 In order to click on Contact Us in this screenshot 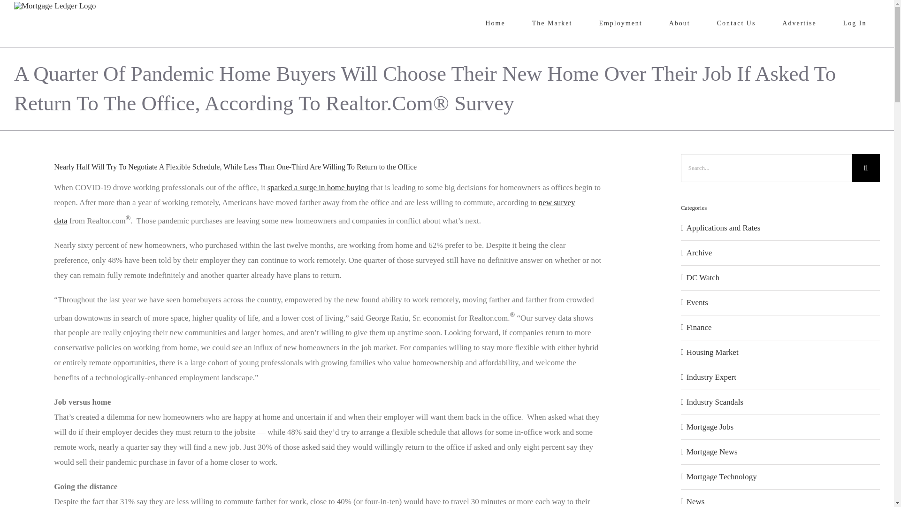, I will do `click(736, 23)`.